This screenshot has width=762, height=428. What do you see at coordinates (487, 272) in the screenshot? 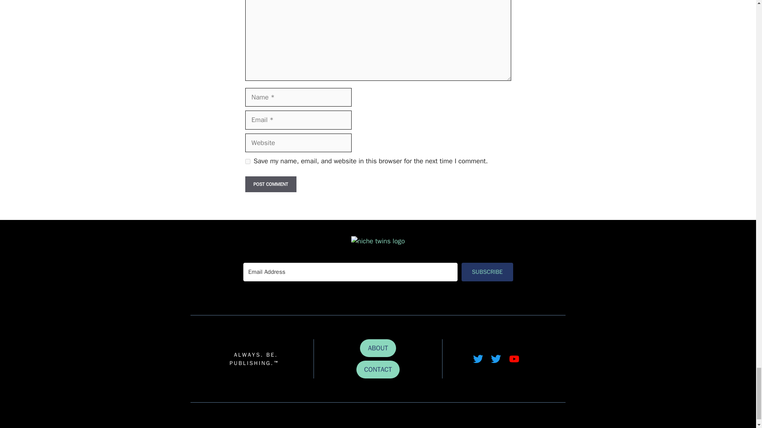
I see `SUBSCRIBE` at bounding box center [487, 272].